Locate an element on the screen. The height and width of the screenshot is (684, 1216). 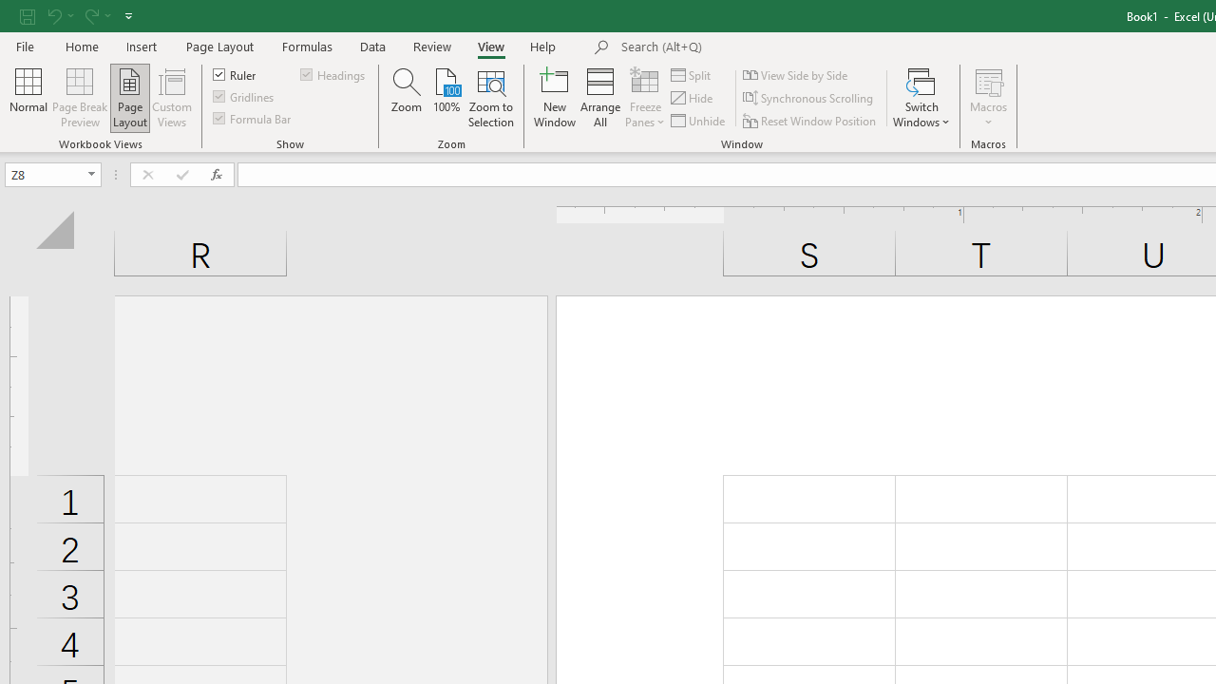
View Macros is located at coordinates (988, 80).